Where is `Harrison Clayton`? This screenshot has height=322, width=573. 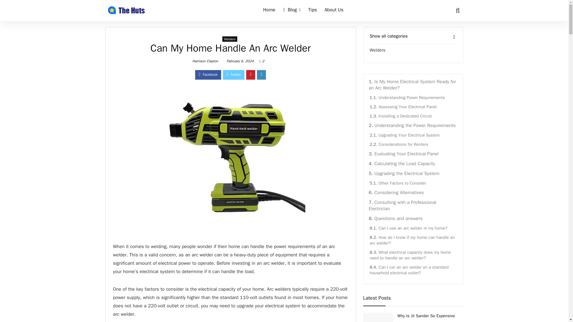 Harrison Clayton is located at coordinates (205, 61).